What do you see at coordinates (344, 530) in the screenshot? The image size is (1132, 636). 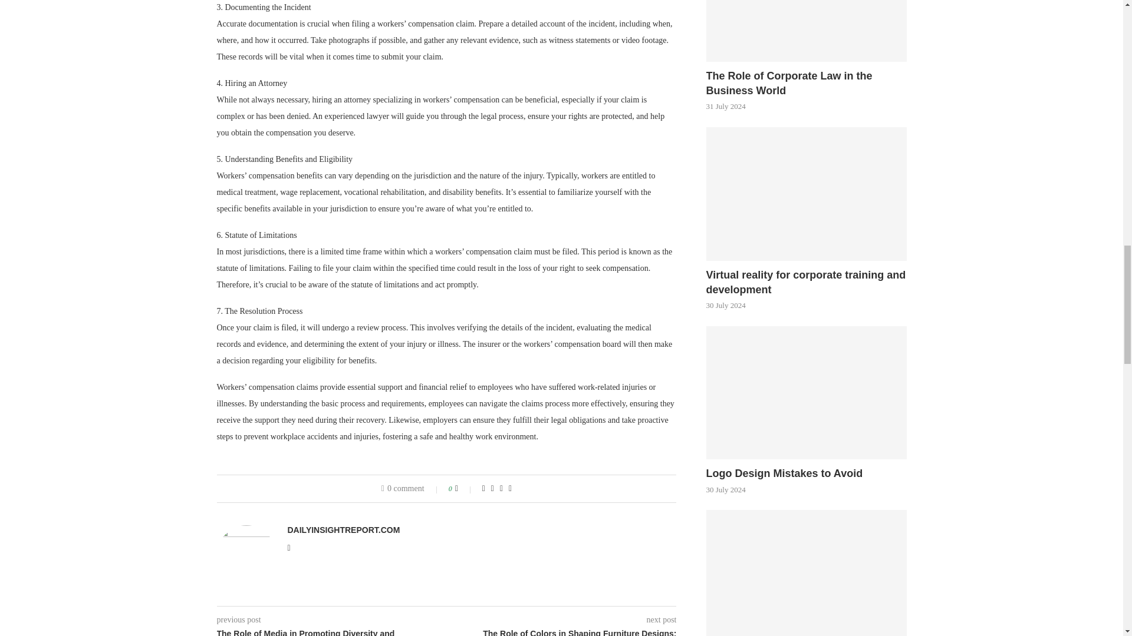 I see `DAILYINSIGHTREPORT.COM` at bounding box center [344, 530].